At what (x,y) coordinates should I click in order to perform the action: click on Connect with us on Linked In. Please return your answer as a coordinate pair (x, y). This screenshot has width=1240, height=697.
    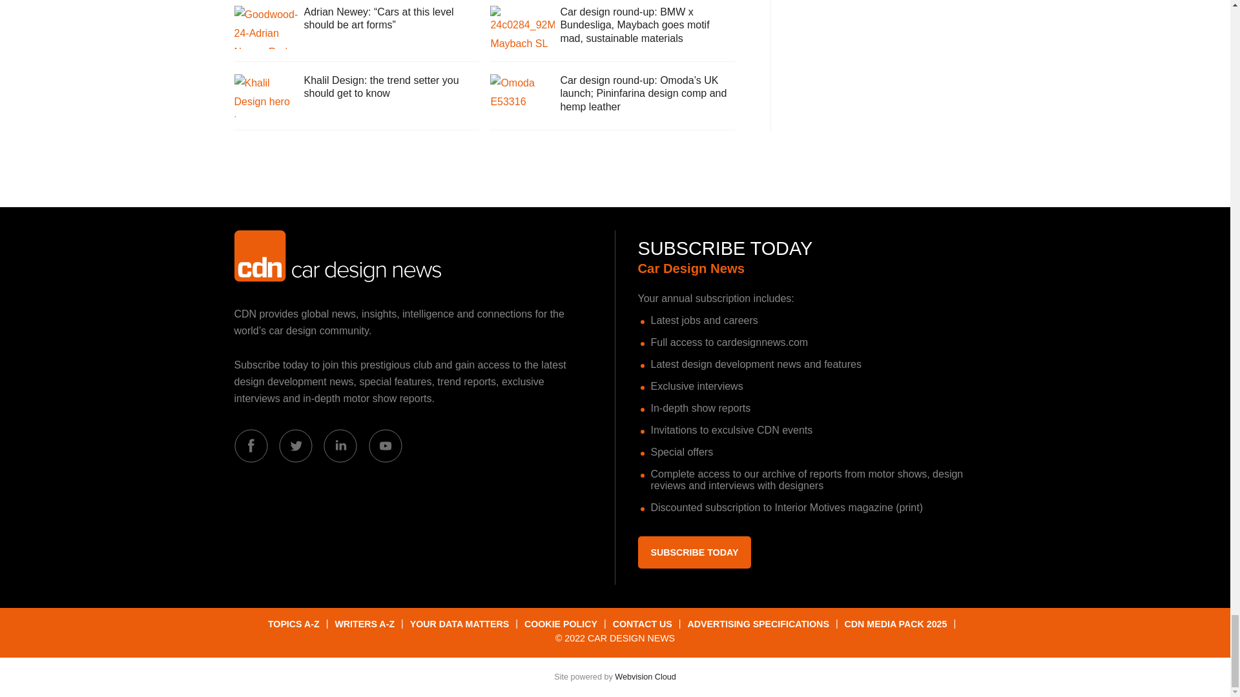
    Looking at the image, I should click on (340, 446).